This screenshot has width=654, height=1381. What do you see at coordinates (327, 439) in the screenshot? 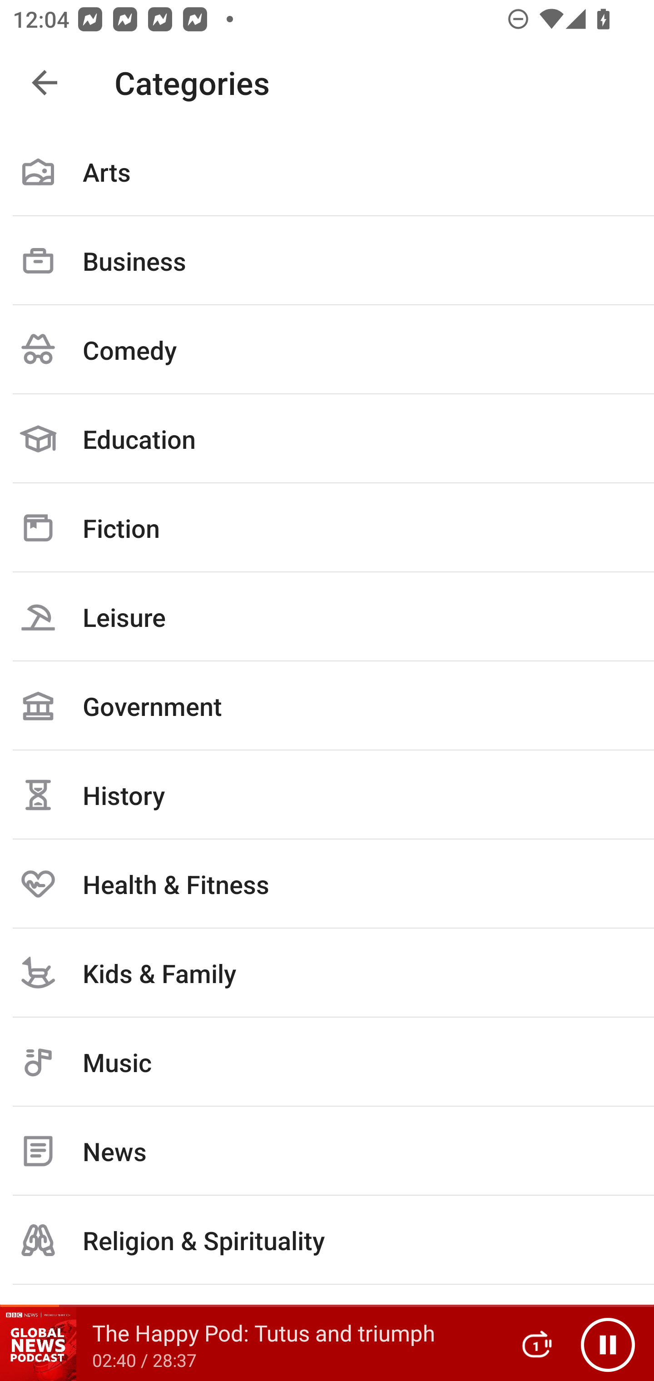
I see `Education` at bounding box center [327, 439].